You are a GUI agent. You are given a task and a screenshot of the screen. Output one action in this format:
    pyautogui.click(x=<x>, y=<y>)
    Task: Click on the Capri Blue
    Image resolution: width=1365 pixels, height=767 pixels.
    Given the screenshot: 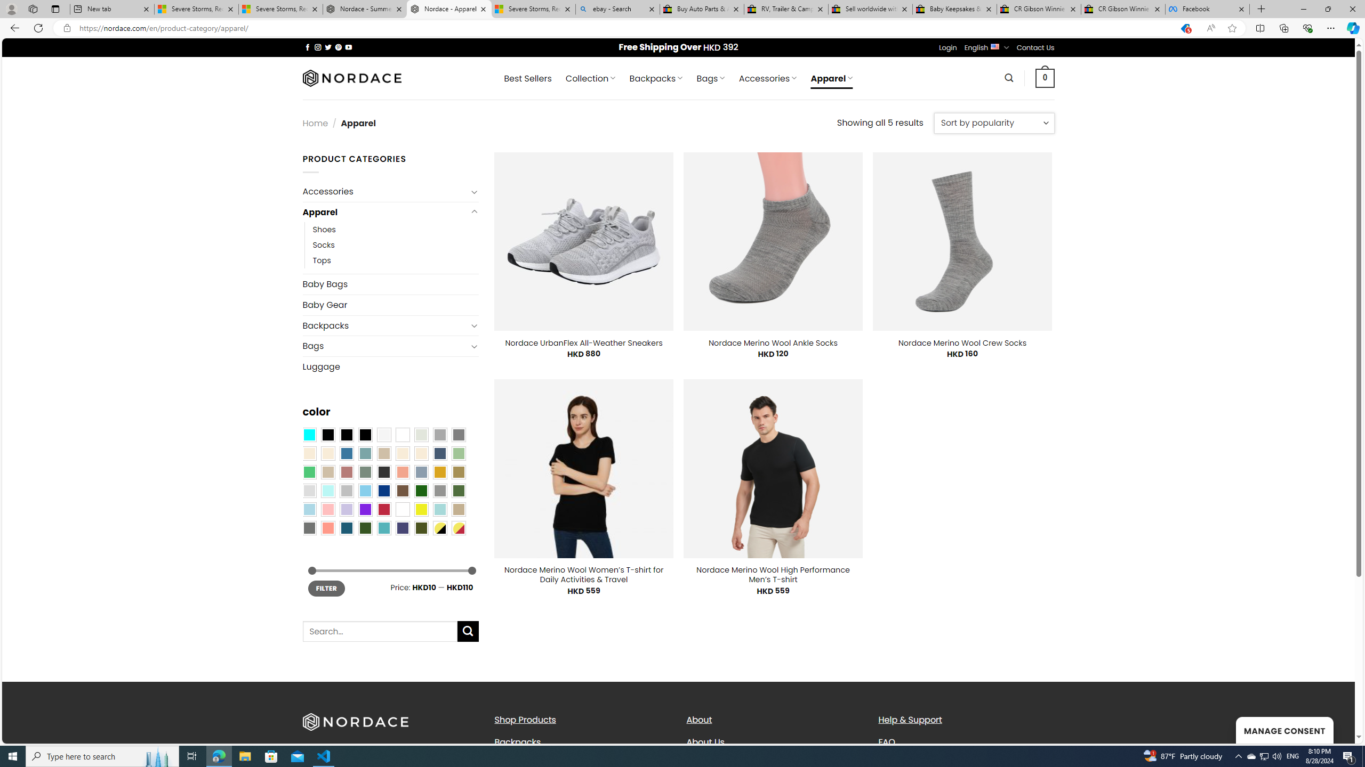 What is the action you would take?
    pyautogui.click(x=347, y=527)
    